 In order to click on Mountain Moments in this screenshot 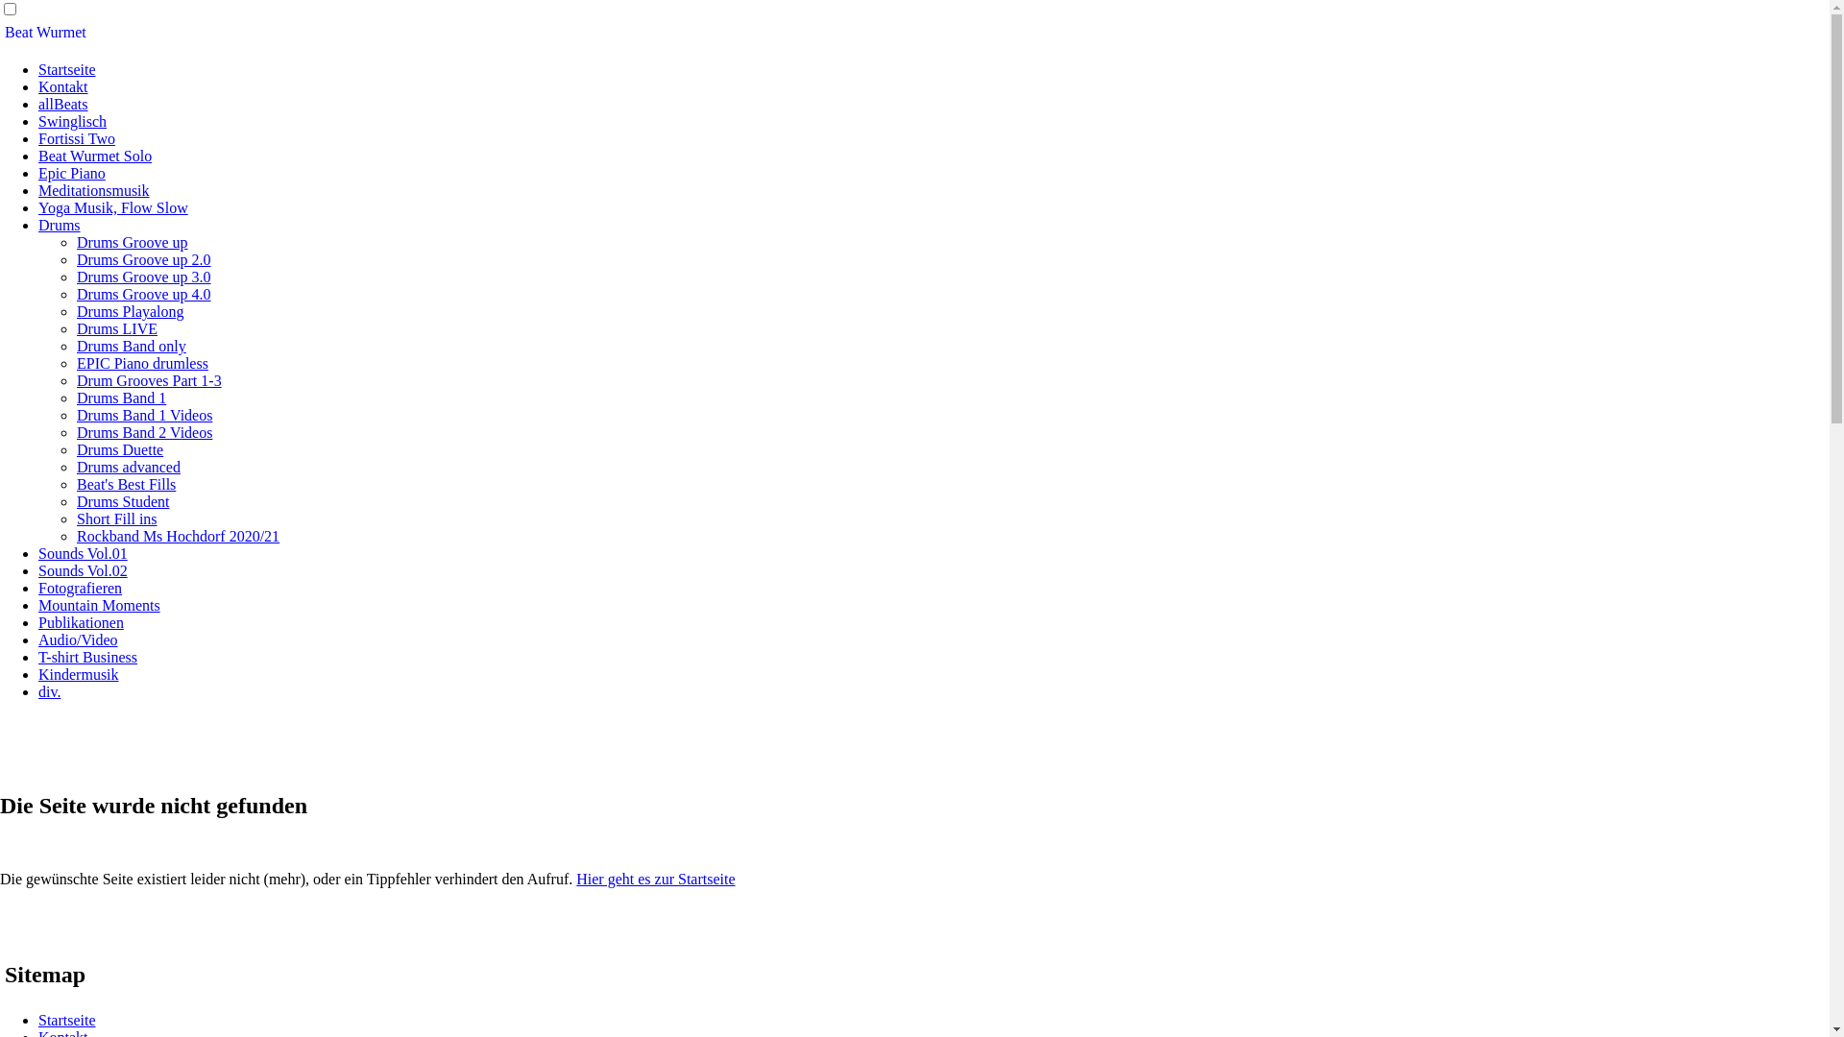, I will do `click(100, 605)`.